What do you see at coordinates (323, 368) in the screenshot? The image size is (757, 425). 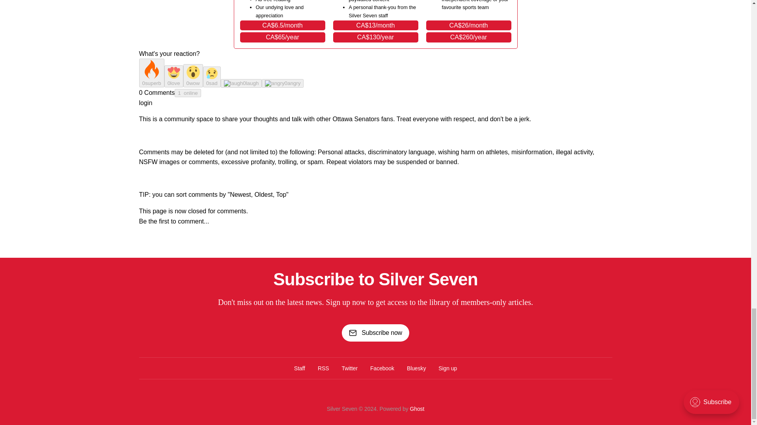 I see `RSS` at bounding box center [323, 368].